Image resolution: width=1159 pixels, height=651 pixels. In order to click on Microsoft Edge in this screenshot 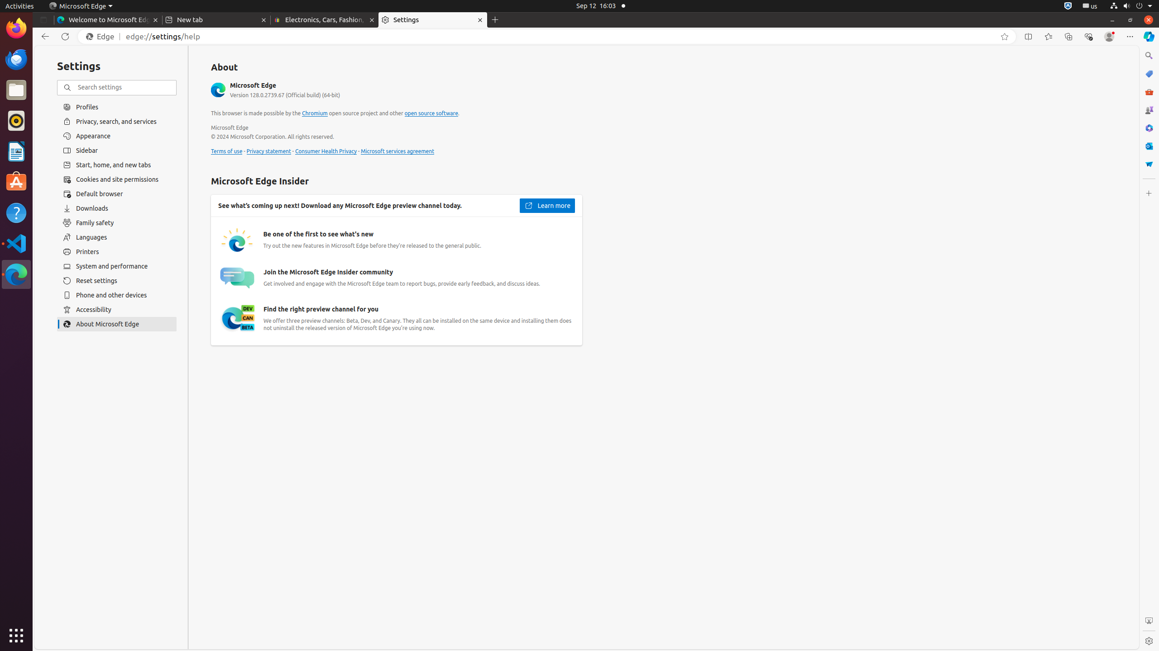, I will do `click(81, 6)`.